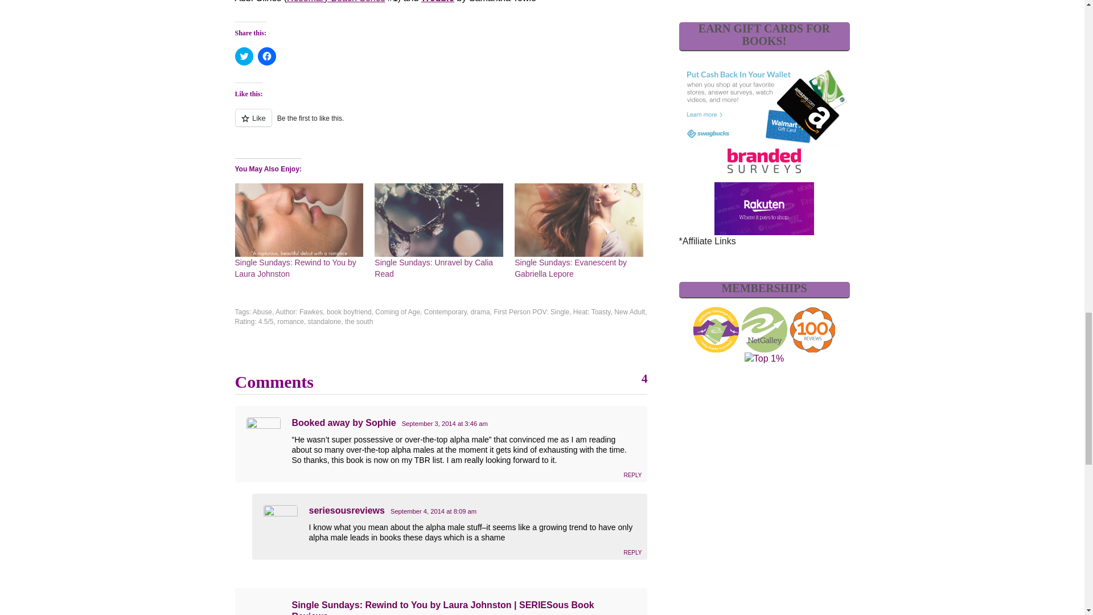 Image resolution: width=1093 pixels, height=615 pixels. I want to click on Abuse, so click(262, 312).